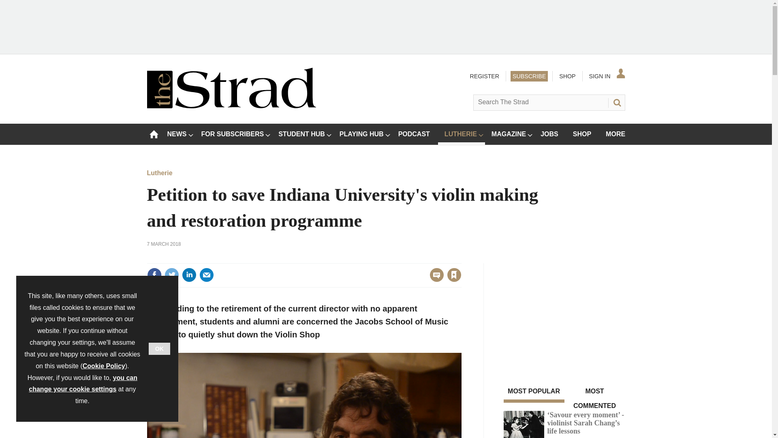 The width and height of the screenshot is (778, 438). Describe the element at coordinates (231, 106) in the screenshot. I see `Insert Logo text` at that location.